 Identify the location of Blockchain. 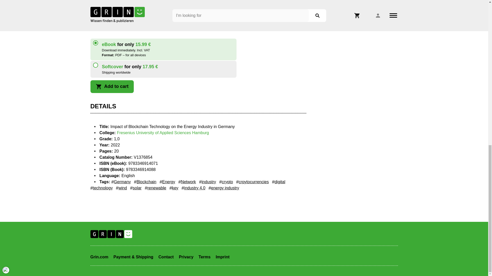
(145, 182).